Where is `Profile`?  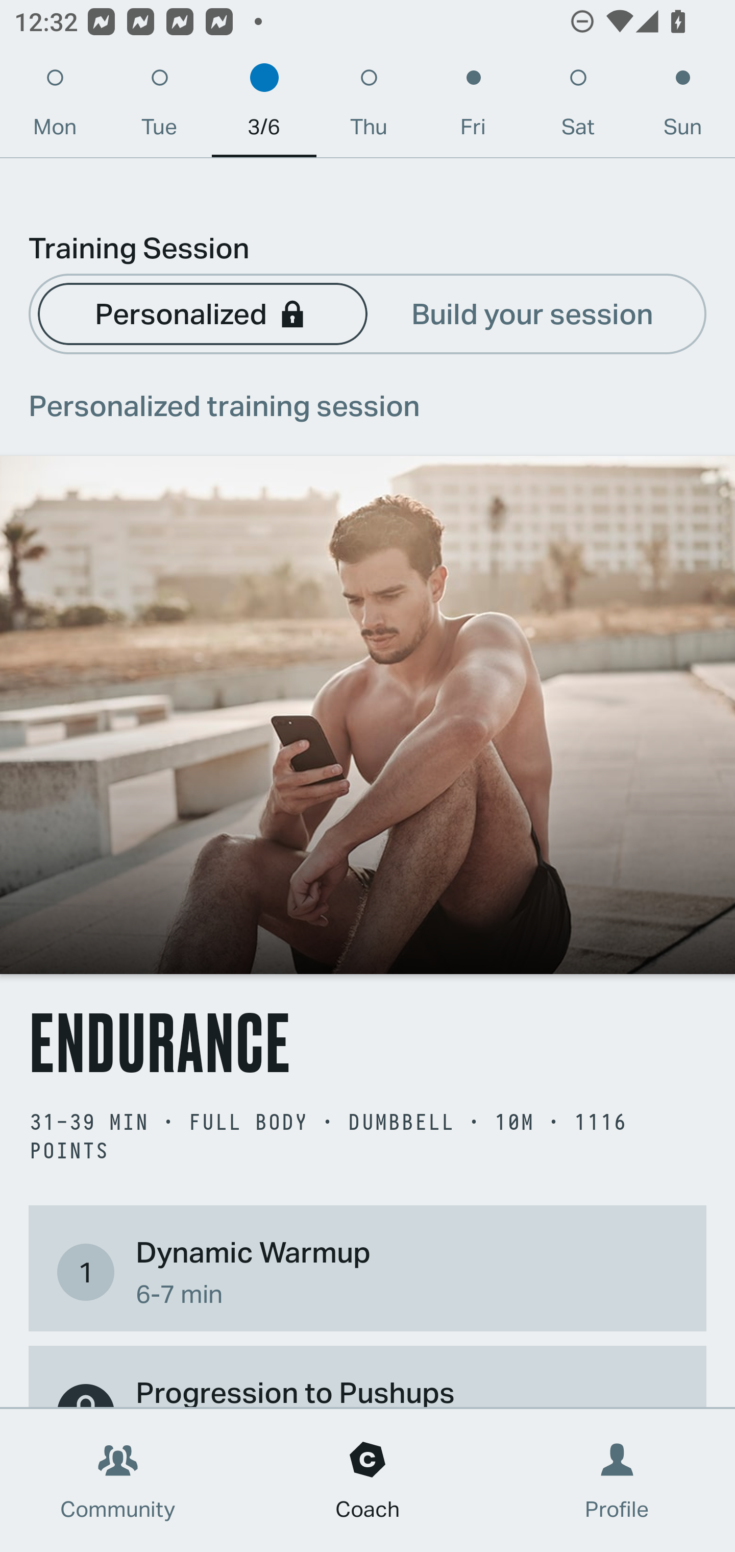
Profile is located at coordinates (618, 1481).